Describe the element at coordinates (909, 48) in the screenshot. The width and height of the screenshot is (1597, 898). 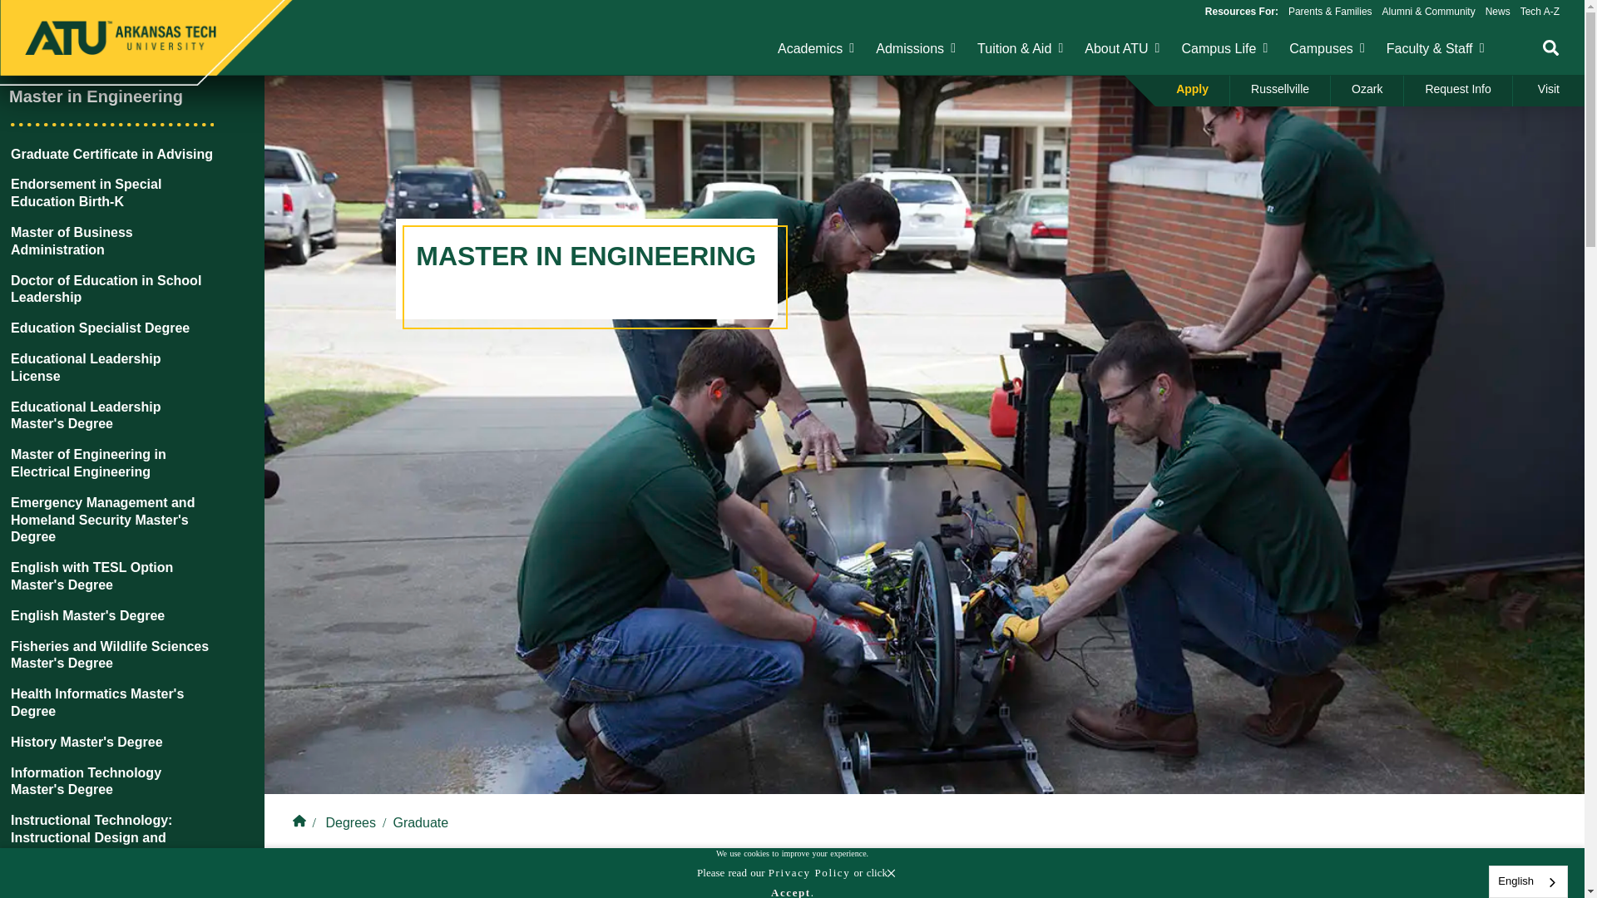
I see `Admissions` at that location.